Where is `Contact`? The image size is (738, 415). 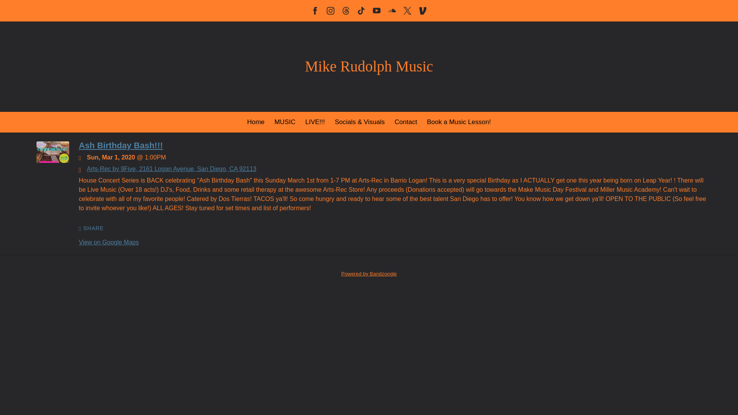 Contact is located at coordinates (406, 122).